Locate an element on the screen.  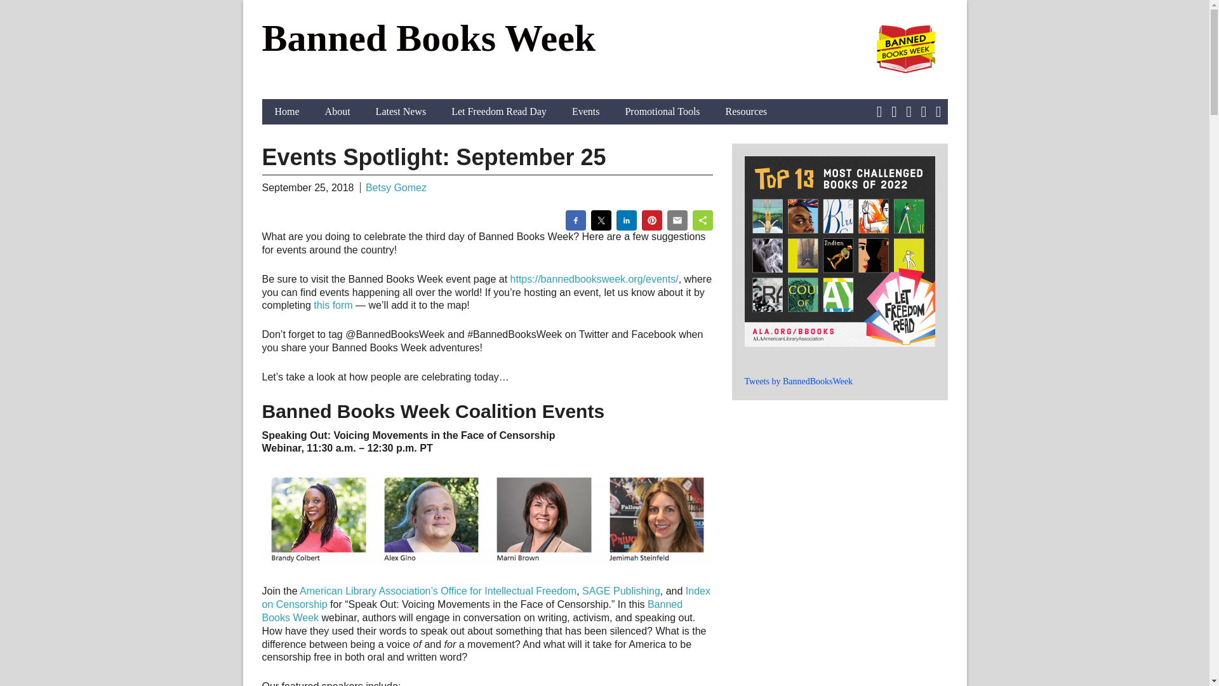
About is located at coordinates (338, 111).